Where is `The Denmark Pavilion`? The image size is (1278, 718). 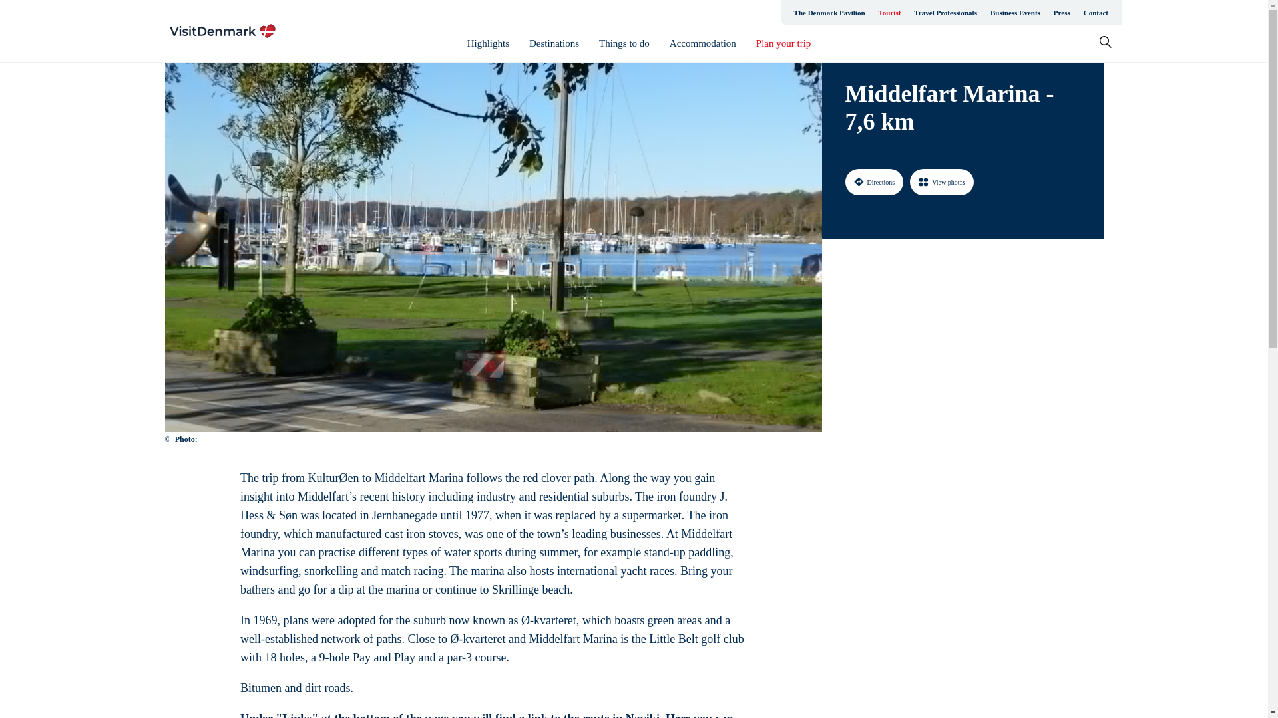 The Denmark Pavilion is located at coordinates (829, 12).